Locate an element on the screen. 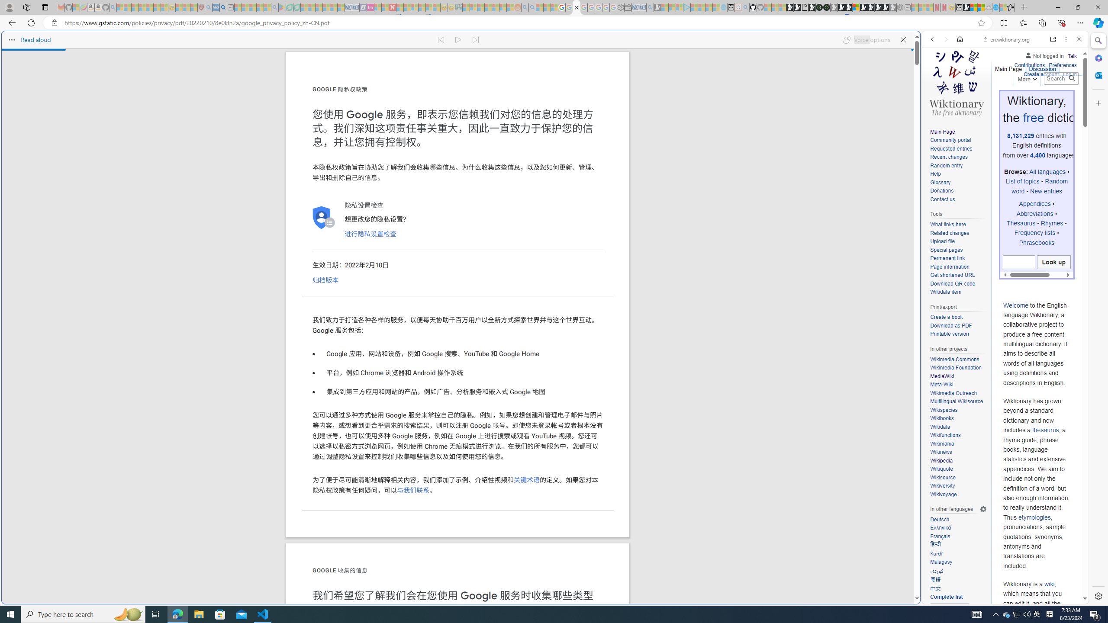  utah sues federal government - Search is located at coordinates (223, 7).